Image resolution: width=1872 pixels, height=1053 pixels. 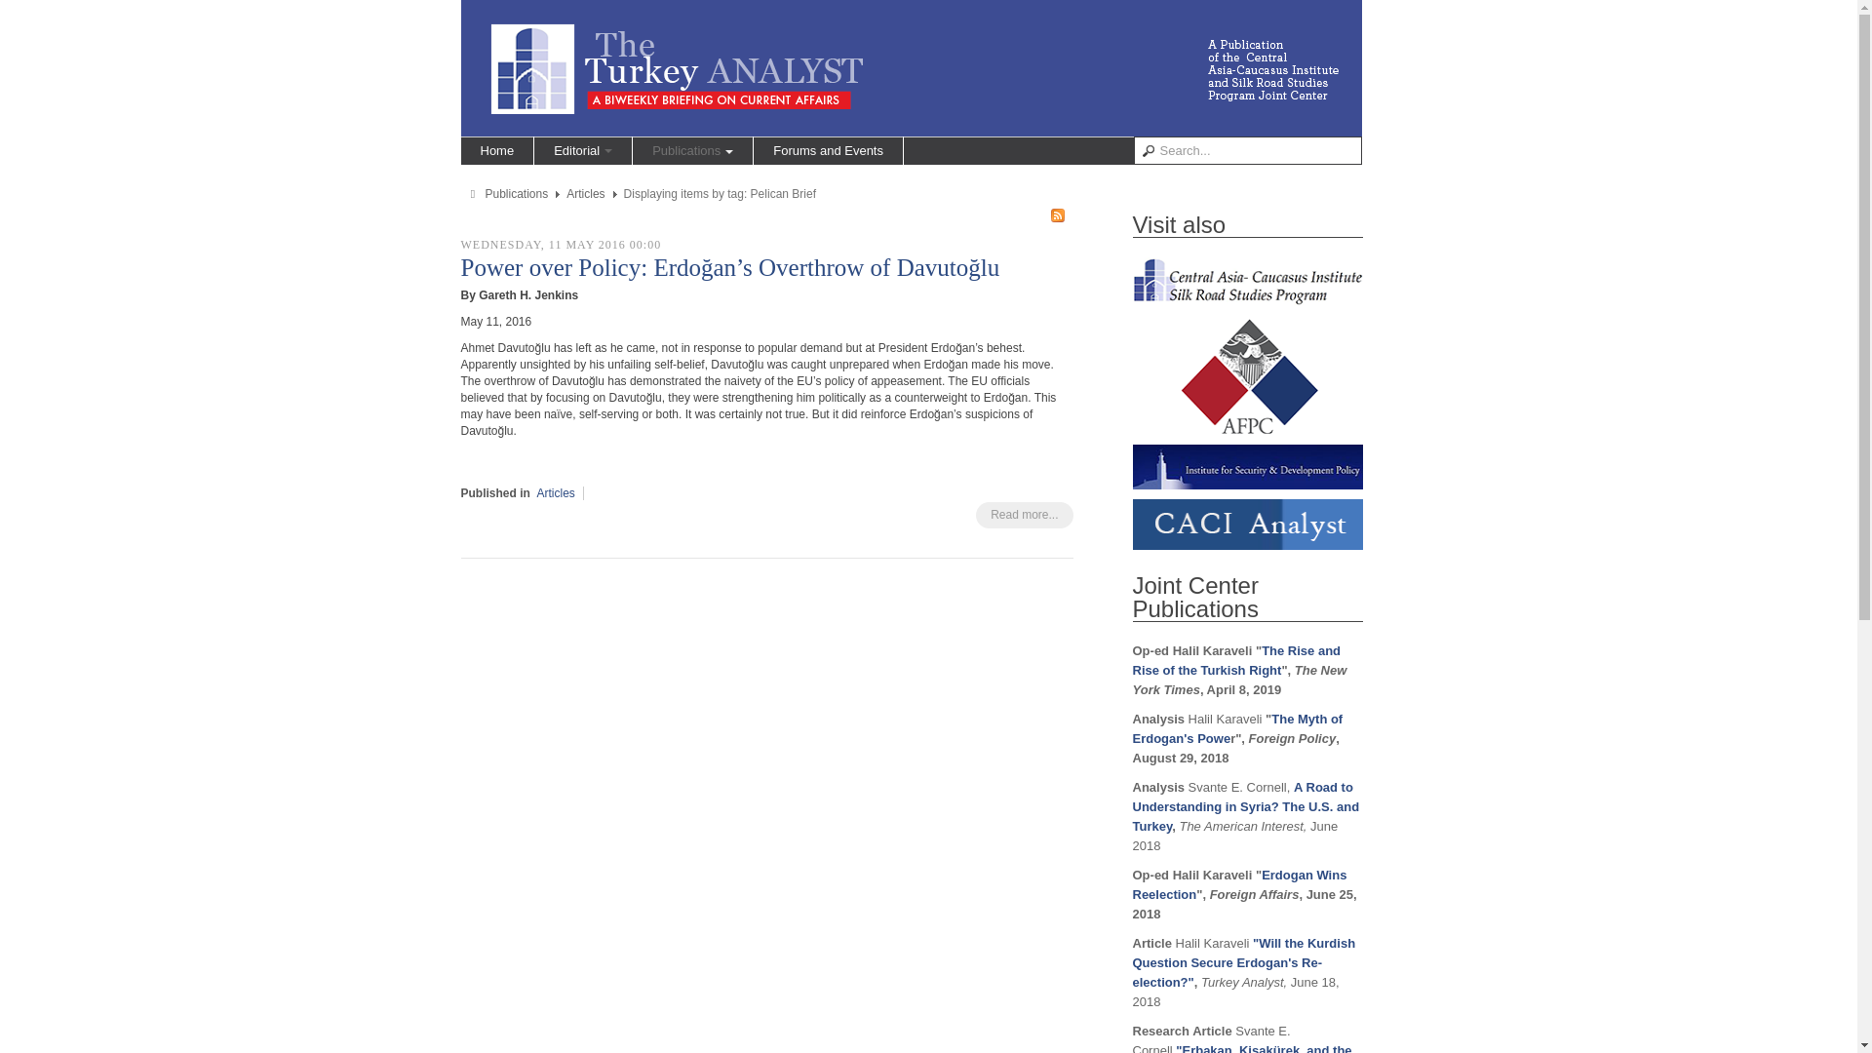 What do you see at coordinates (517, 194) in the screenshot?
I see `Publications` at bounding box center [517, 194].